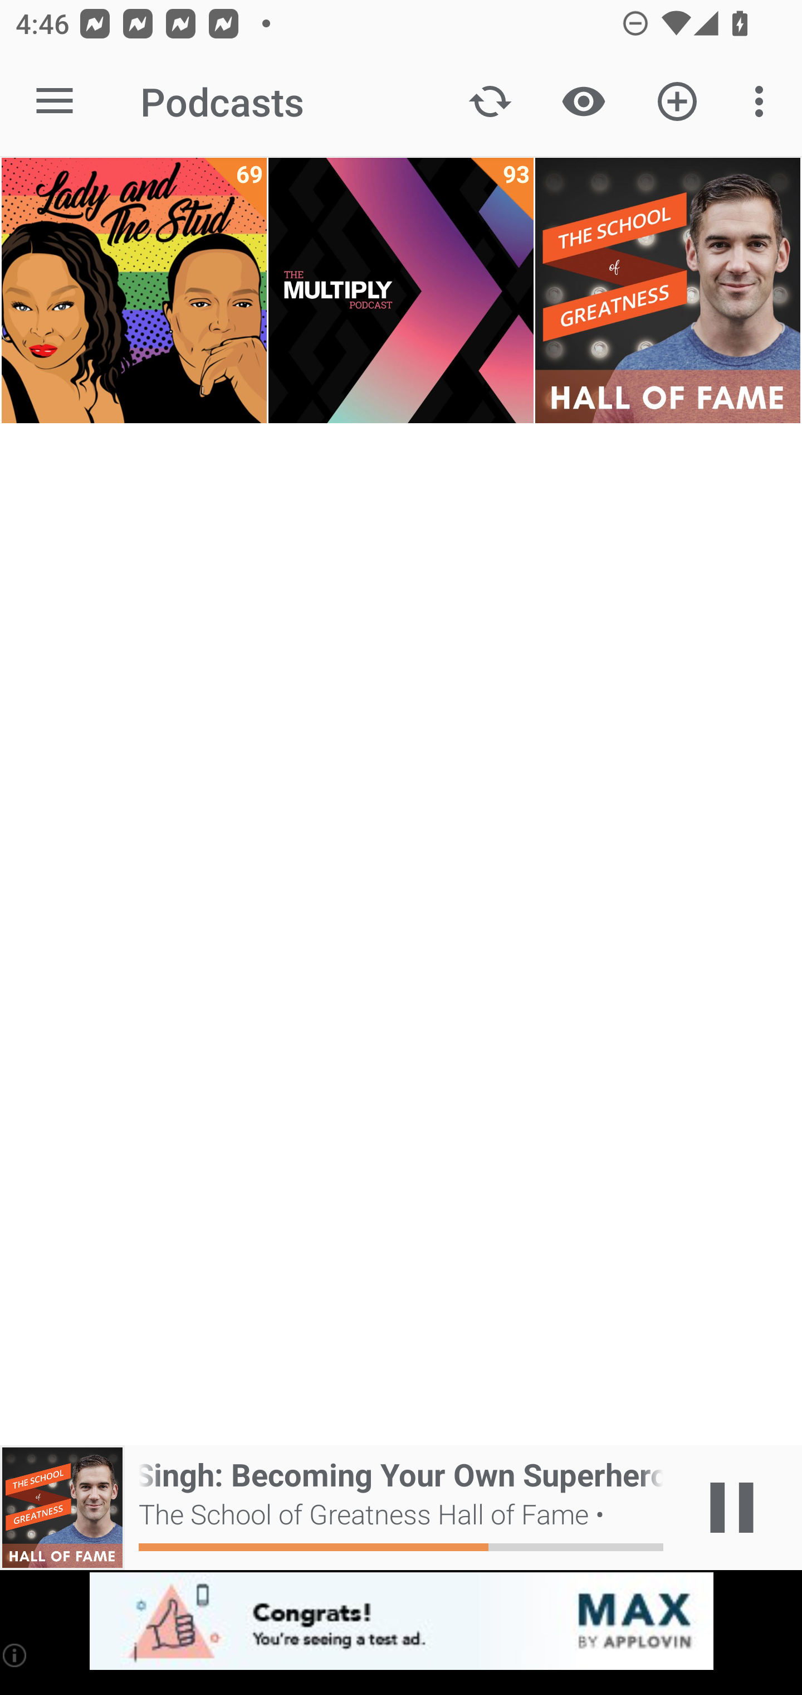 This screenshot has width=802, height=1695. What do you see at coordinates (401, 290) in the screenshot?
I see `The Multiply Podcast 93` at bounding box center [401, 290].